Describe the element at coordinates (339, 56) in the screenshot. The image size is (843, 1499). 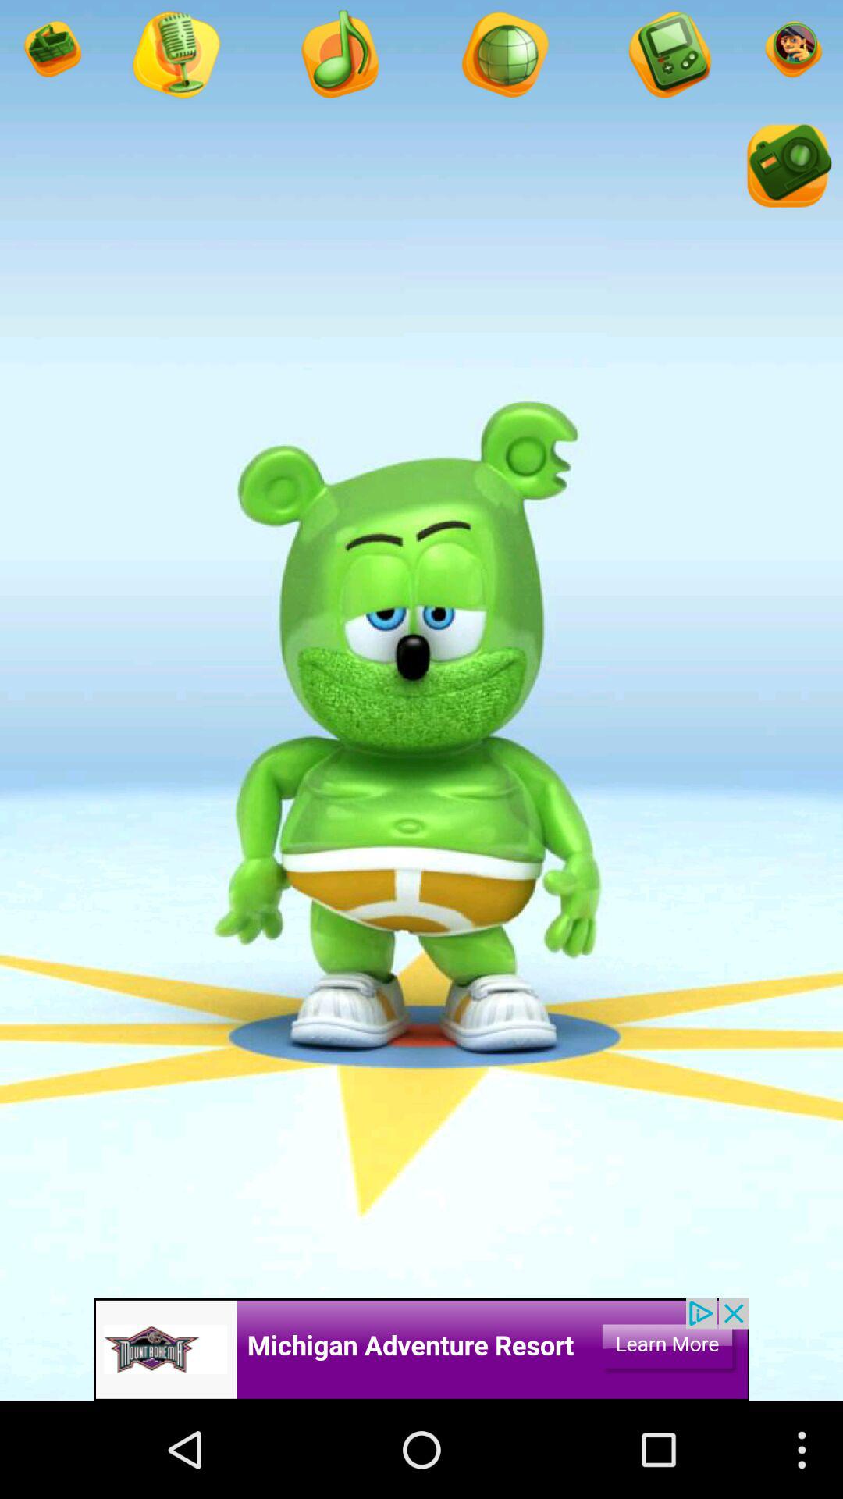
I see `go to music` at that location.